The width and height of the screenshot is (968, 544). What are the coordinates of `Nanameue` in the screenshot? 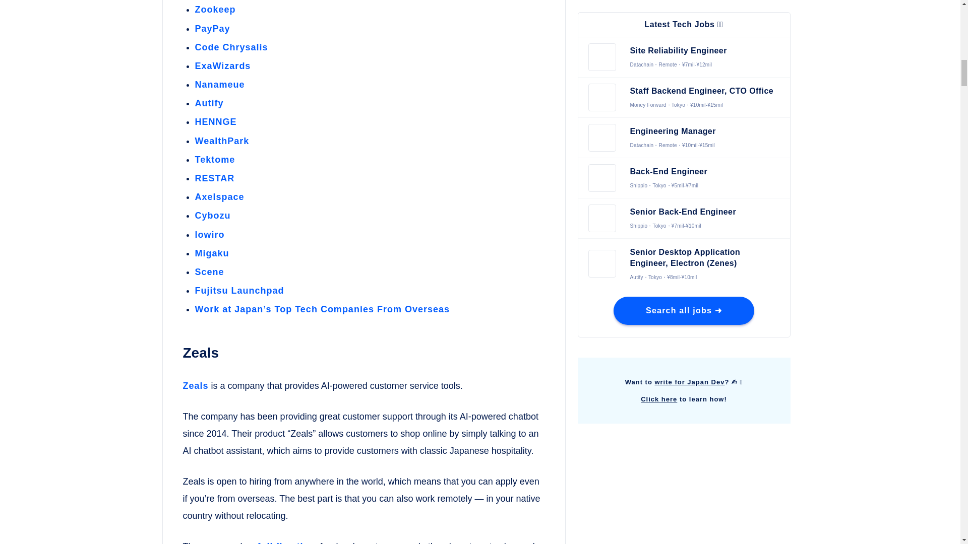 It's located at (219, 85).